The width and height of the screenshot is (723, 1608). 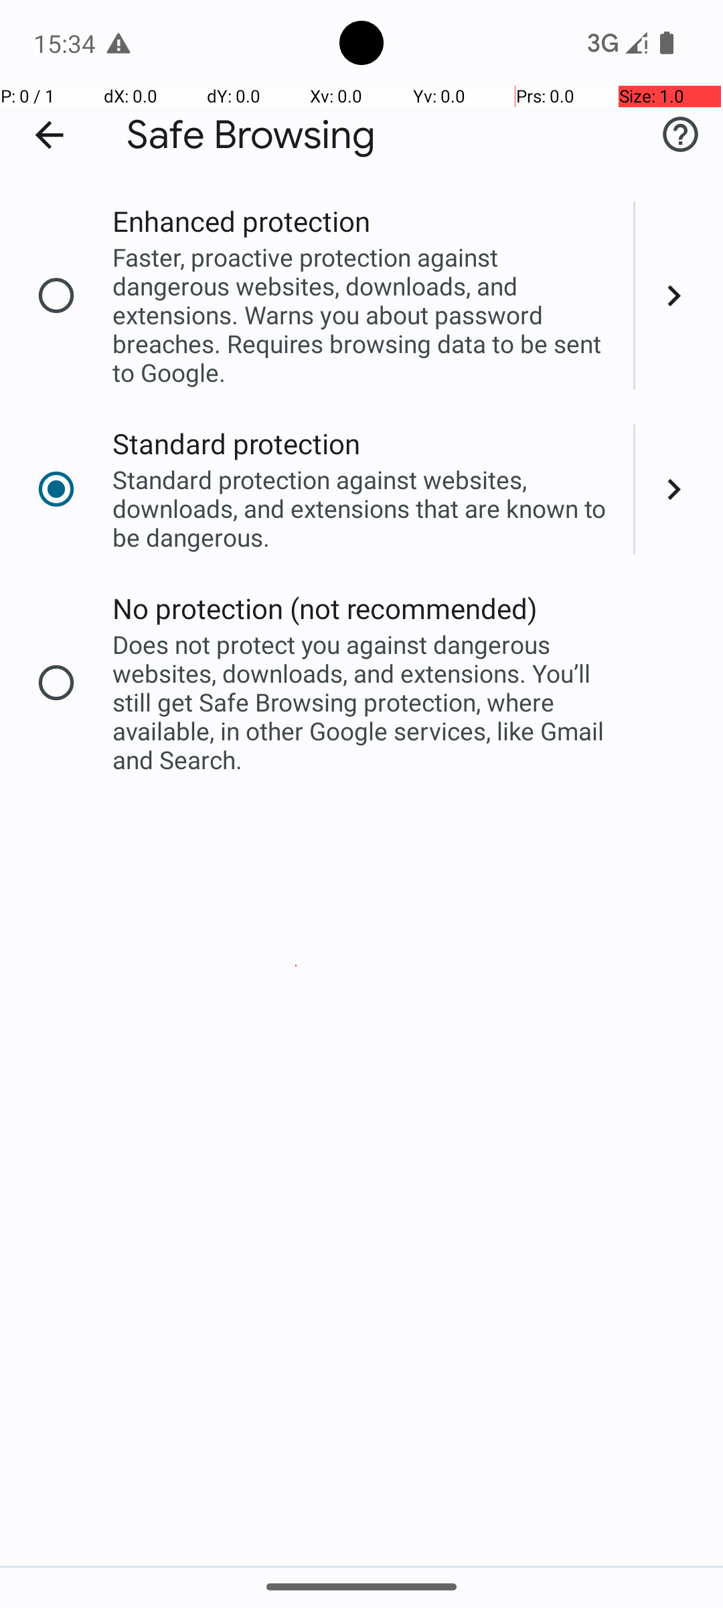 What do you see at coordinates (237, 444) in the screenshot?
I see `Standard protection` at bounding box center [237, 444].